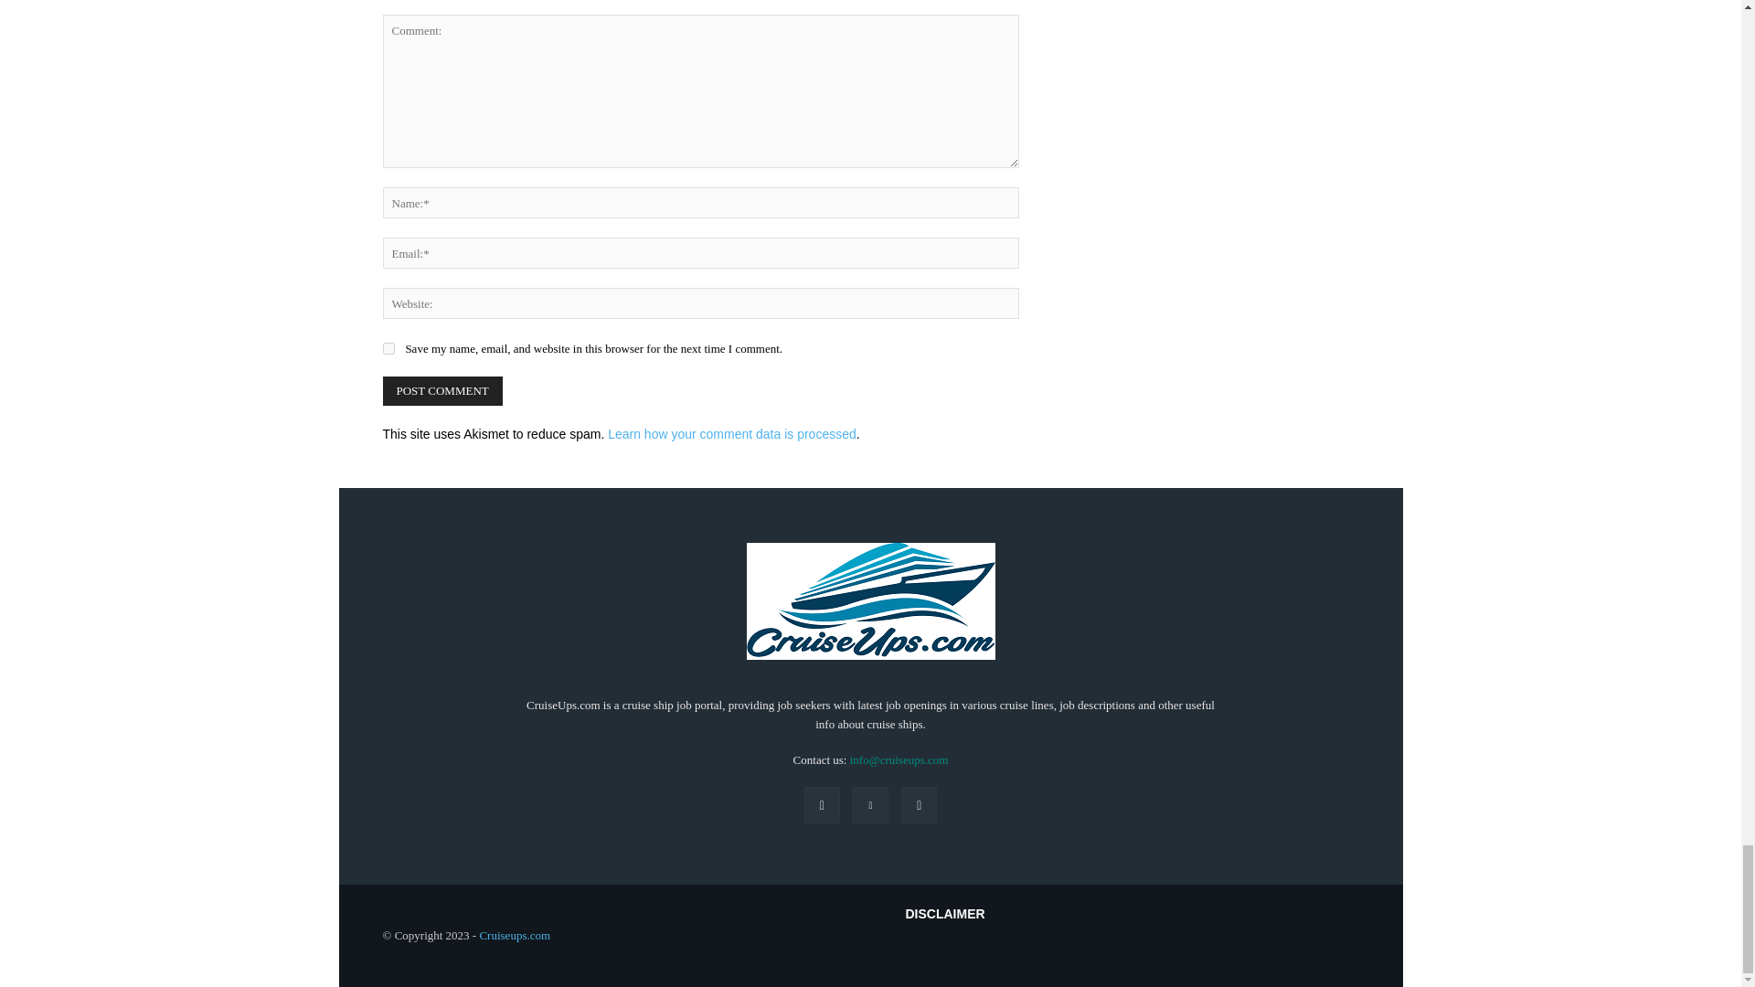 The width and height of the screenshot is (1755, 987). What do you see at coordinates (442, 390) in the screenshot?
I see `Post Comment` at bounding box center [442, 390].